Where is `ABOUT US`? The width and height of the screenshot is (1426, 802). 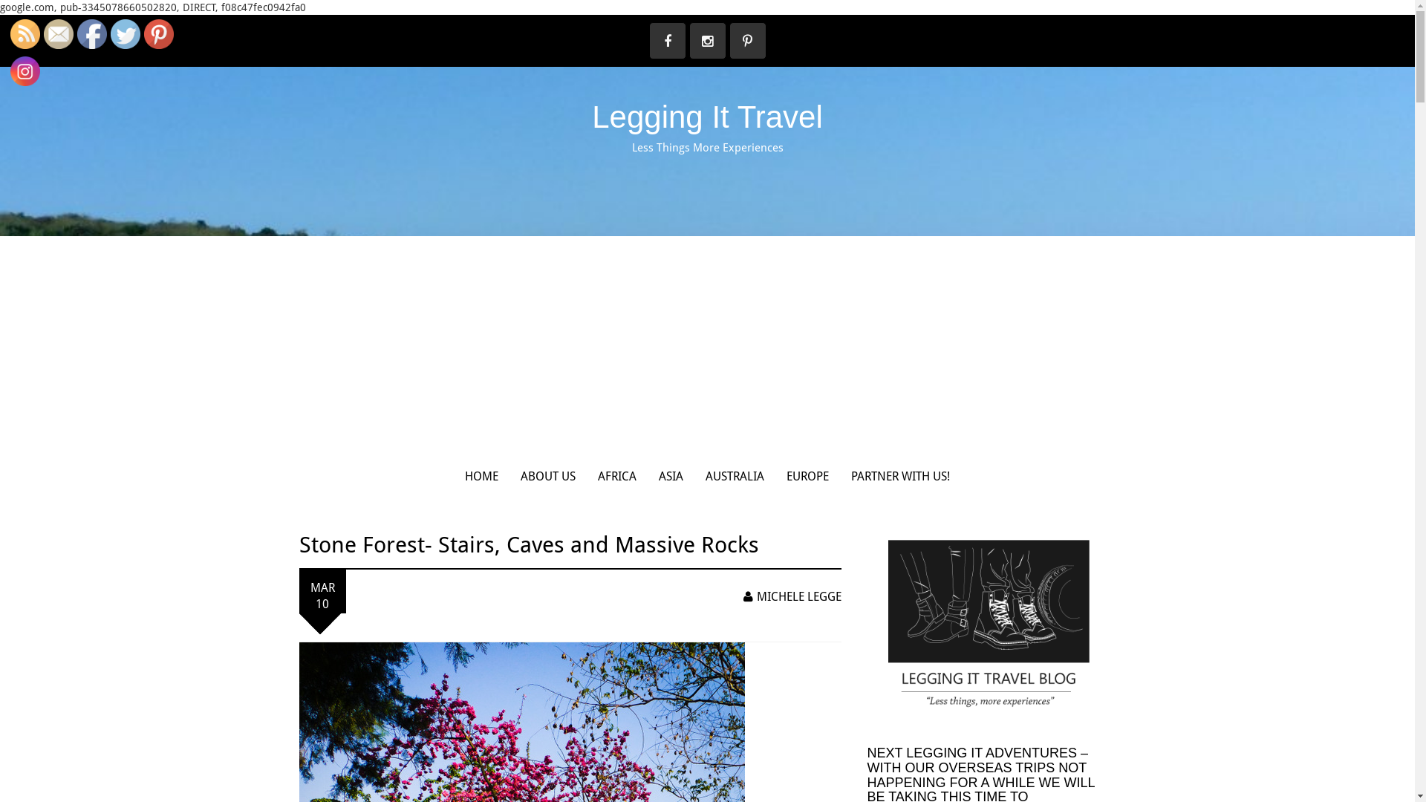 ABOUT US is located at coordinates (548, 477).